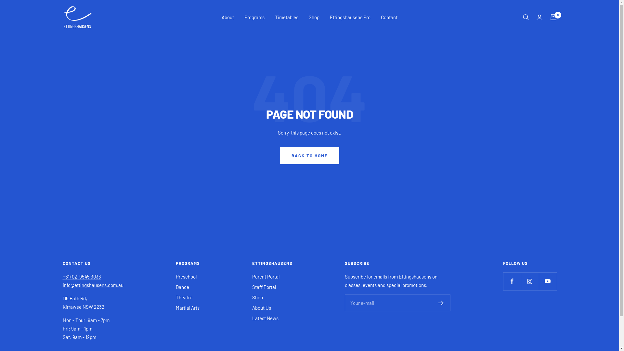 The image size is (624, 351). Describe the element at coordinates (265, 318) in the screenshot. I see `Latest News` at that location.